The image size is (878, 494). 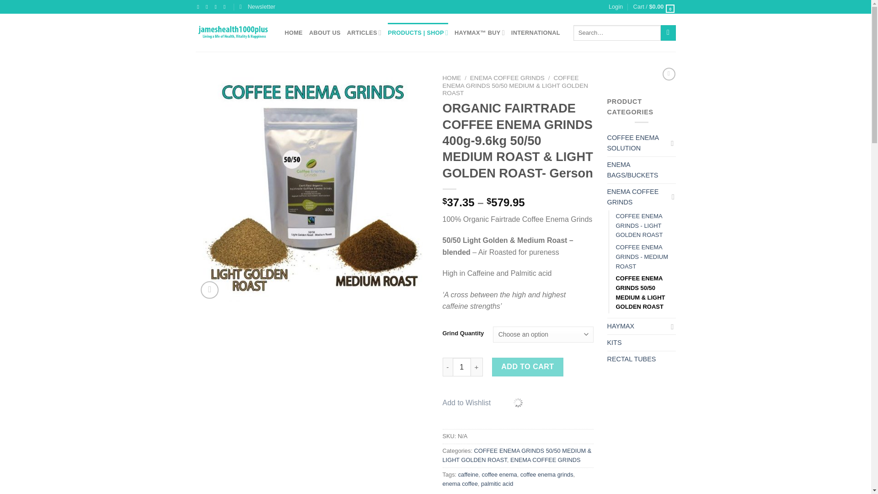 I want to click on ABOUT US, so click(x=325, y=32).